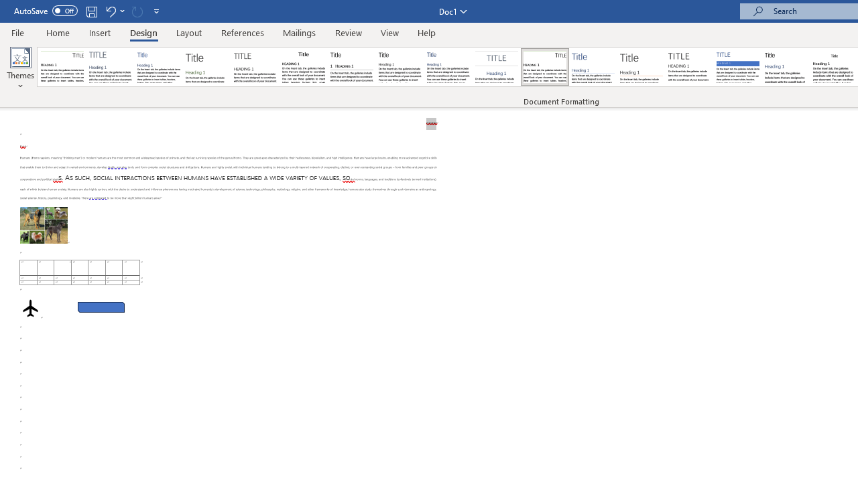  What do you see at coordinates (206, 67) in the screenshot?
I see `Basic (Stylish)` at bounding box center [206, 67].